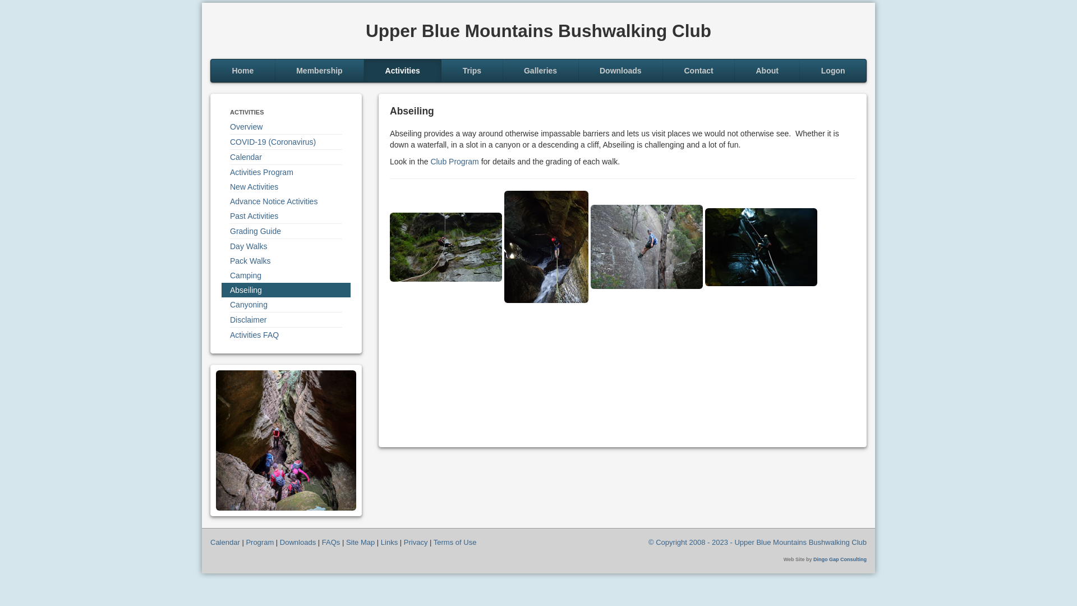 This screenshot has height=606, width=1077. I want to click on Downloads, so click(622, 71).